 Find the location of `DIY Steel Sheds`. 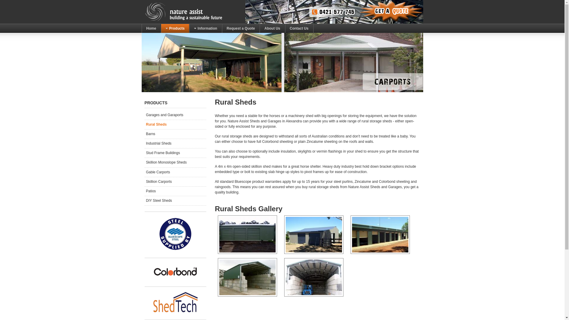

DIY Steel Sheds is located at coordinates (175, 201).